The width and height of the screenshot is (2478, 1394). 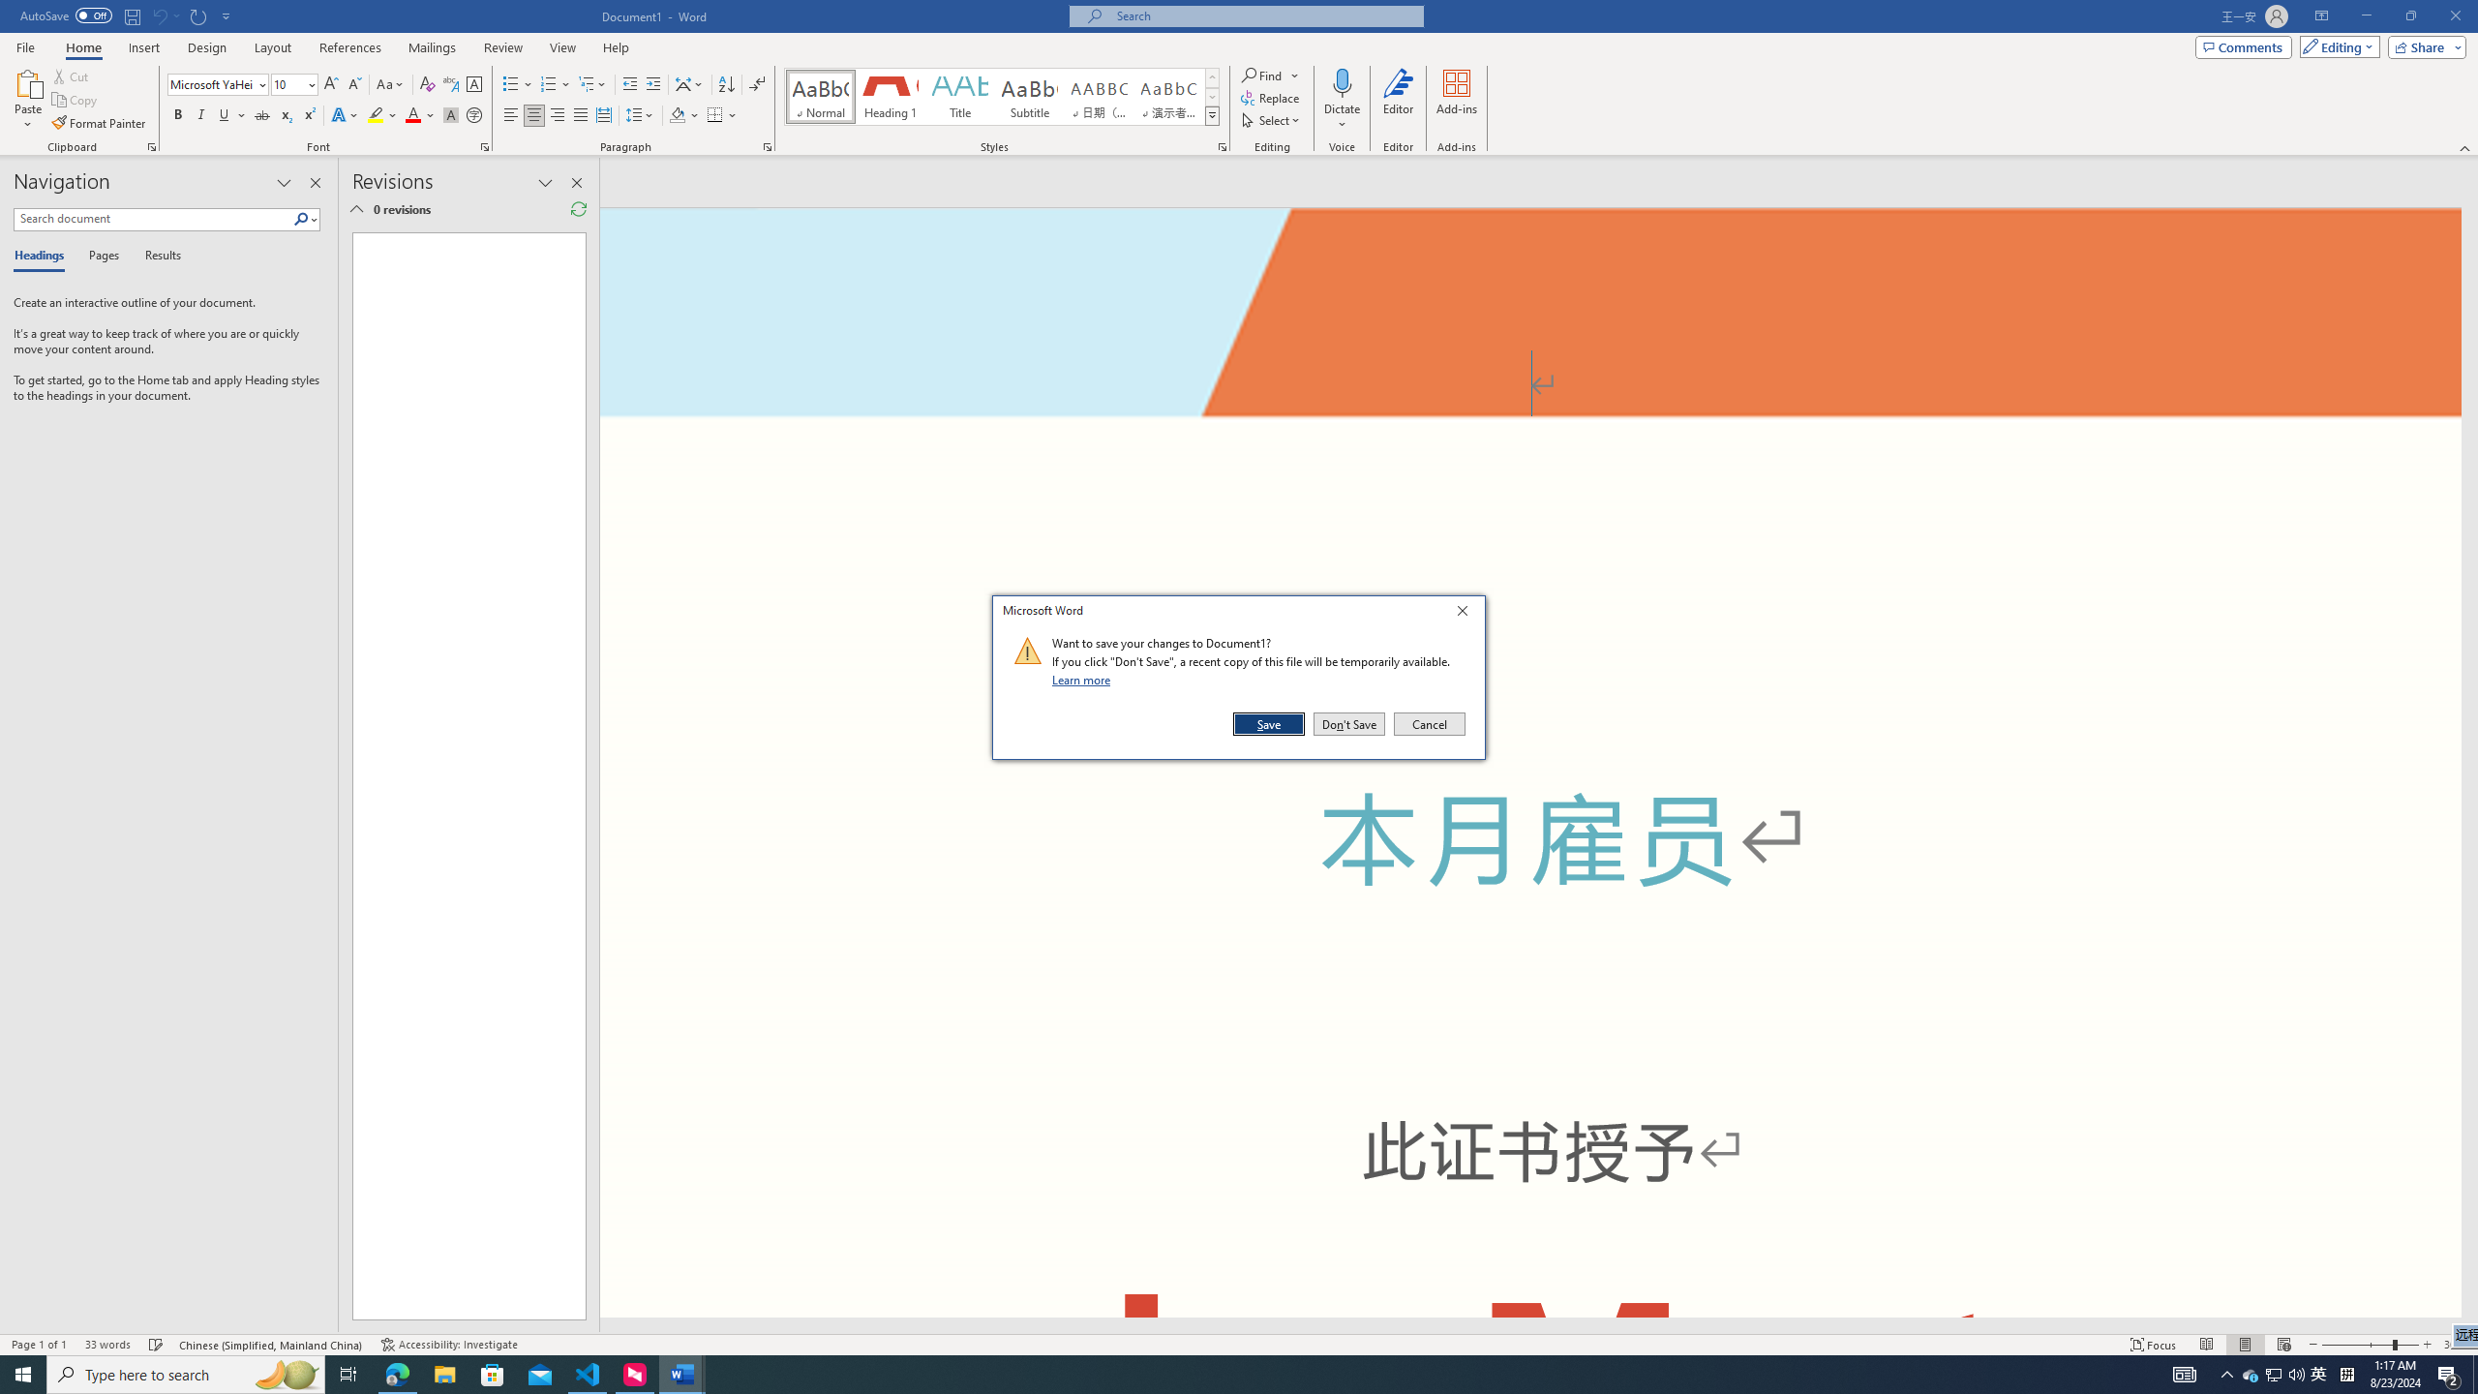 I want to click on Page Number Page 1 of 1, so click(x=39, y=1345).